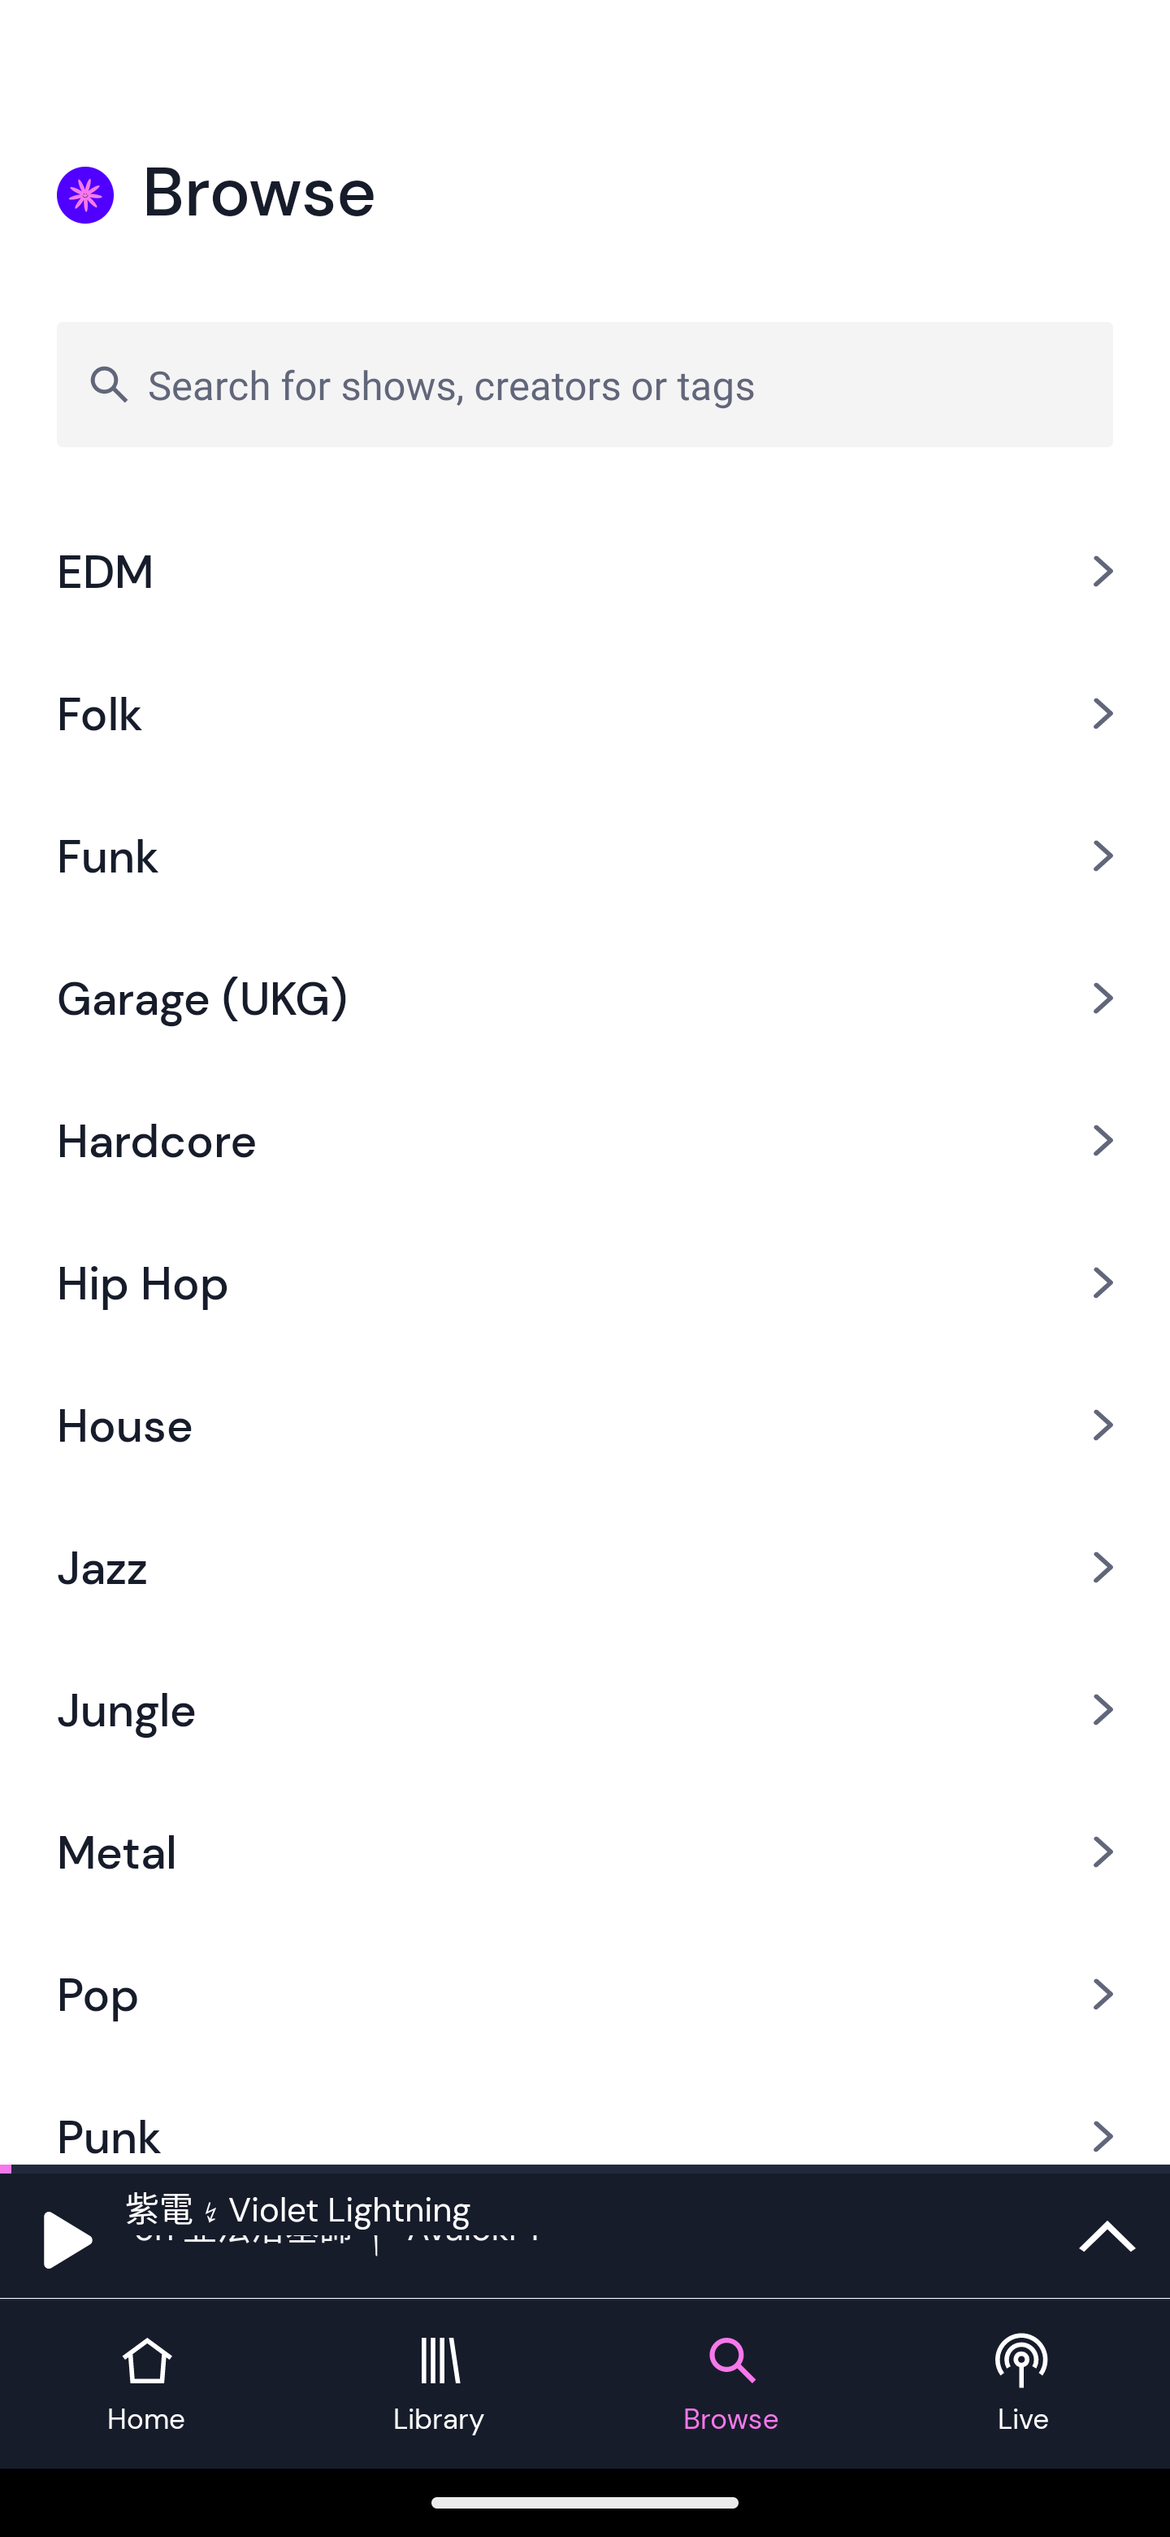 The width and height of the screenshot is (1170, 2537). Describe the element at coordinates (585, 571) in the screenshot. I see `EDM` at that location.